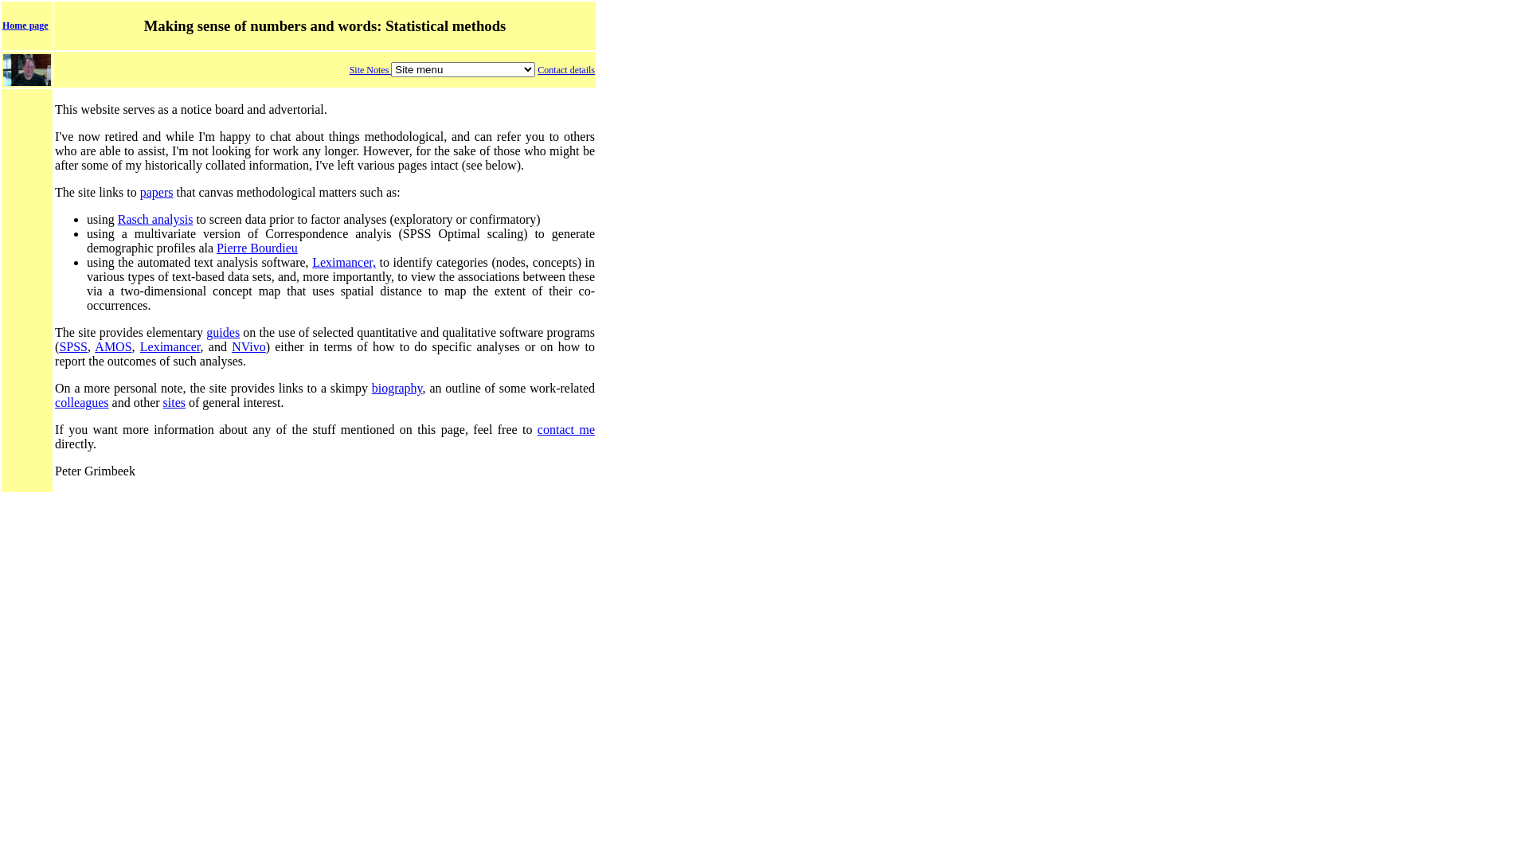 Image resolution: width=1529 pixels, height=860 pixels. I want to click on Leximancer, so click(170, 347).